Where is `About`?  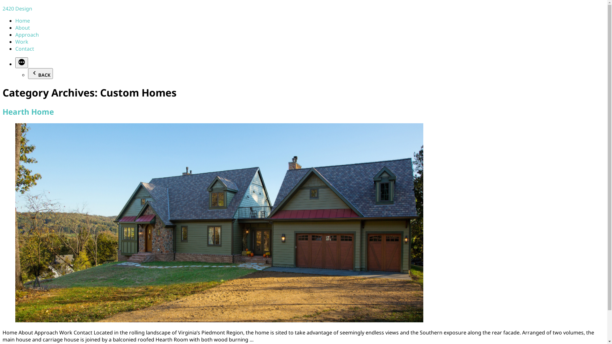 About is located at coordinates (23, 28).